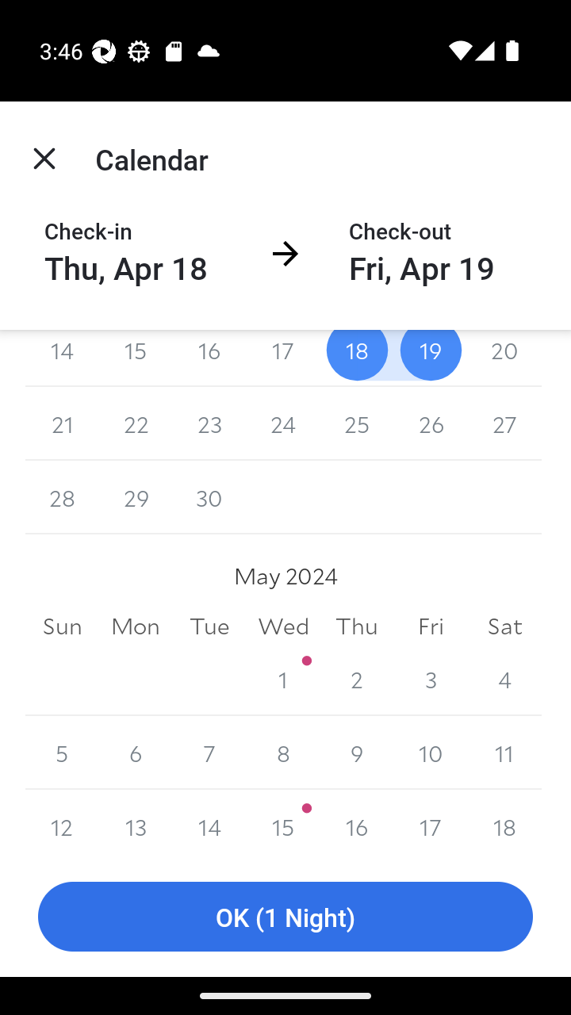 The image size is (571, 1015). What do you see at coordinates (504, 752) in the screenshot?
I see `11 11 May 2024` at bounding box center [504, 752].